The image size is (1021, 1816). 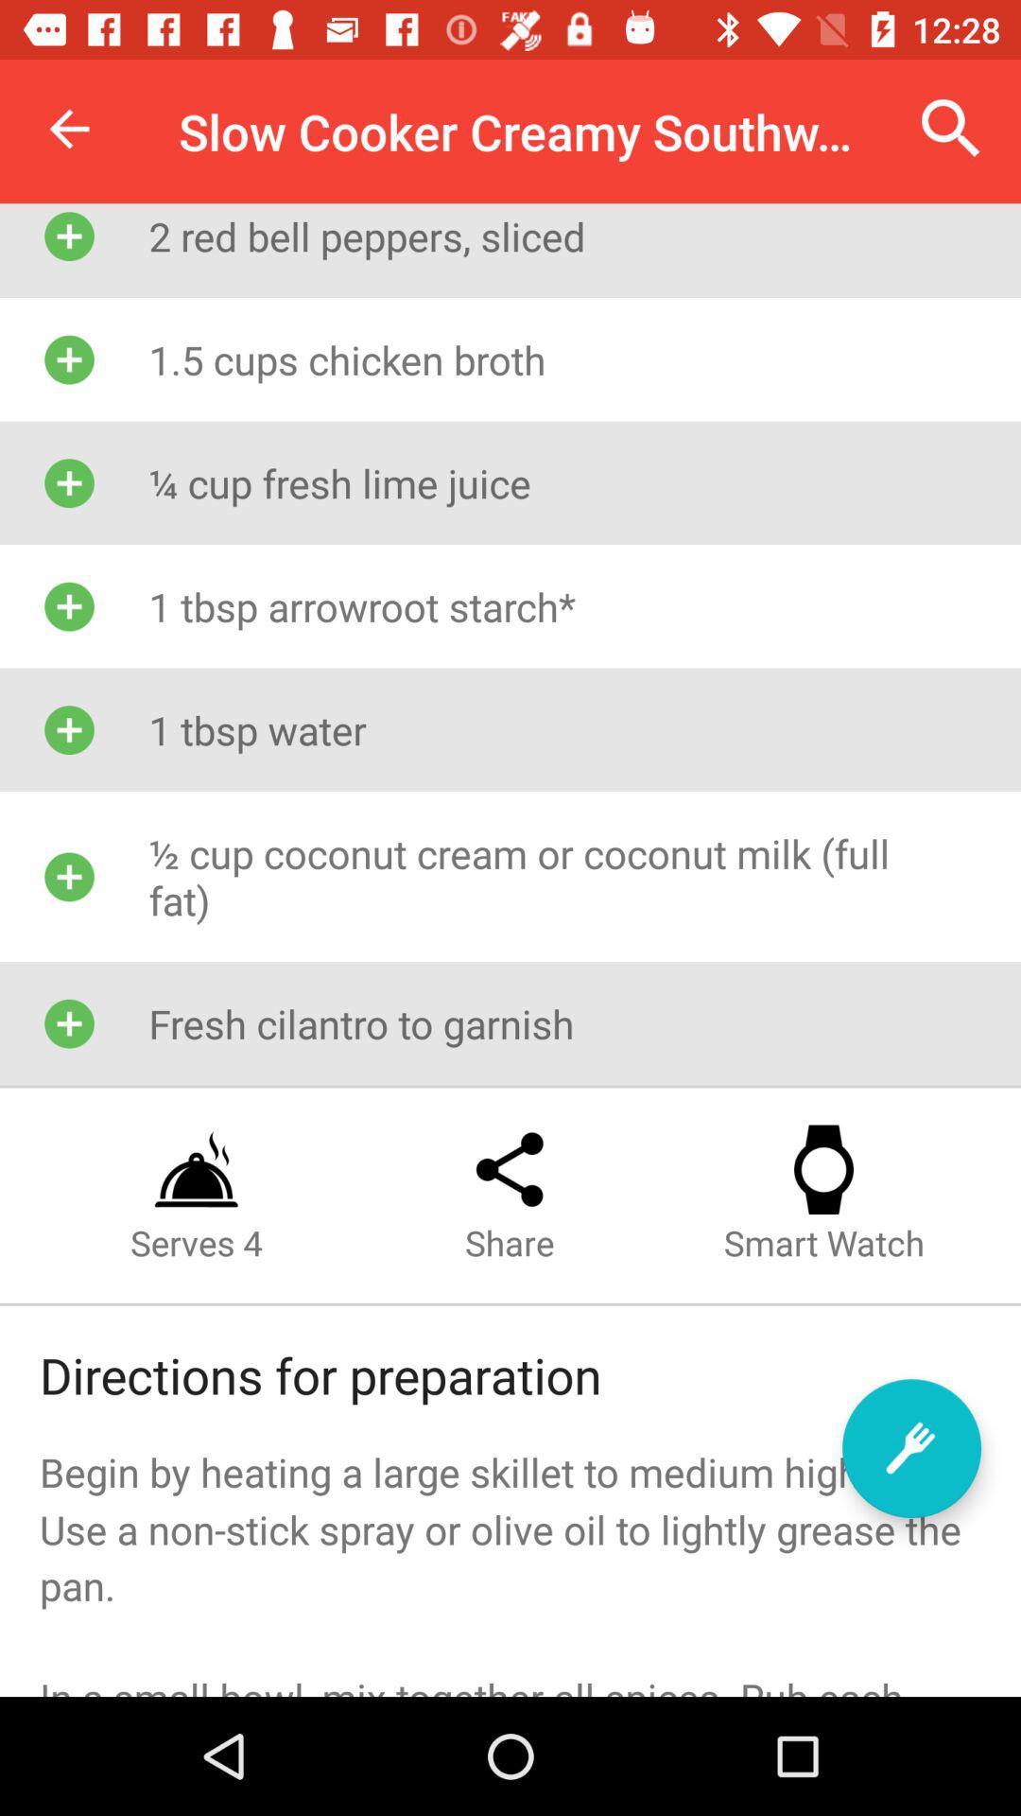 What do you see at coordinates (951, 129) in the screenshot?
I see `press the item next to slow cooker creamy` at bounding box center [951, 129].